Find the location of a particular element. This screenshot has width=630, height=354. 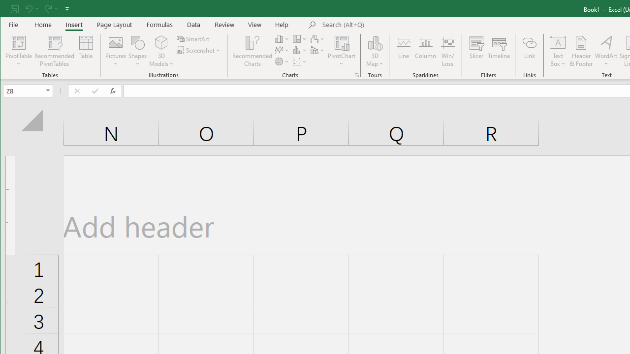

PivotChart is located at coordinates (342, 42).